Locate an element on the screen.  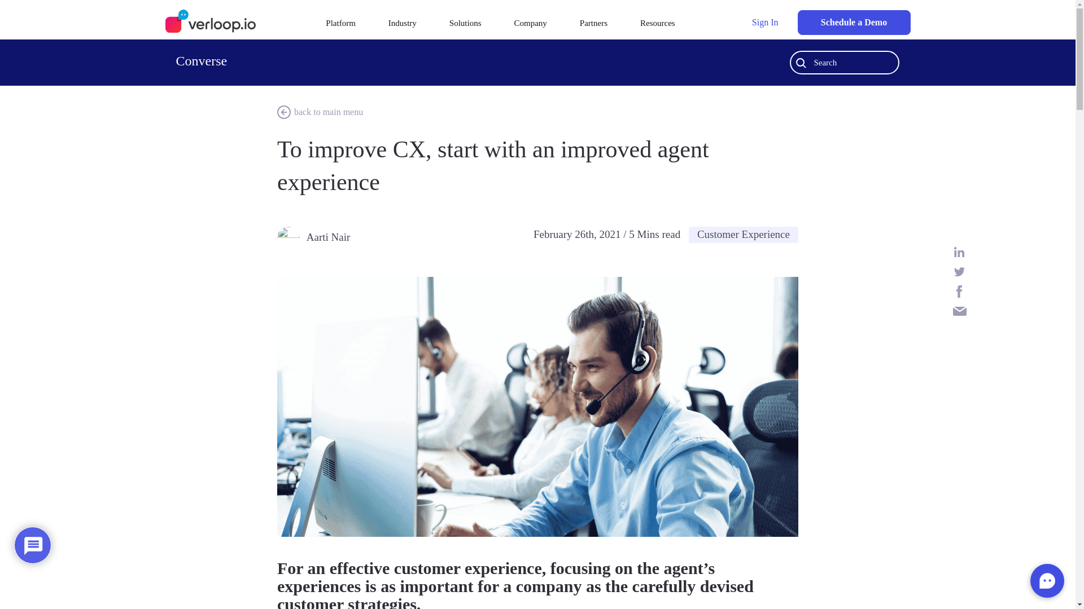
Company is located at coordinates (530, 23).